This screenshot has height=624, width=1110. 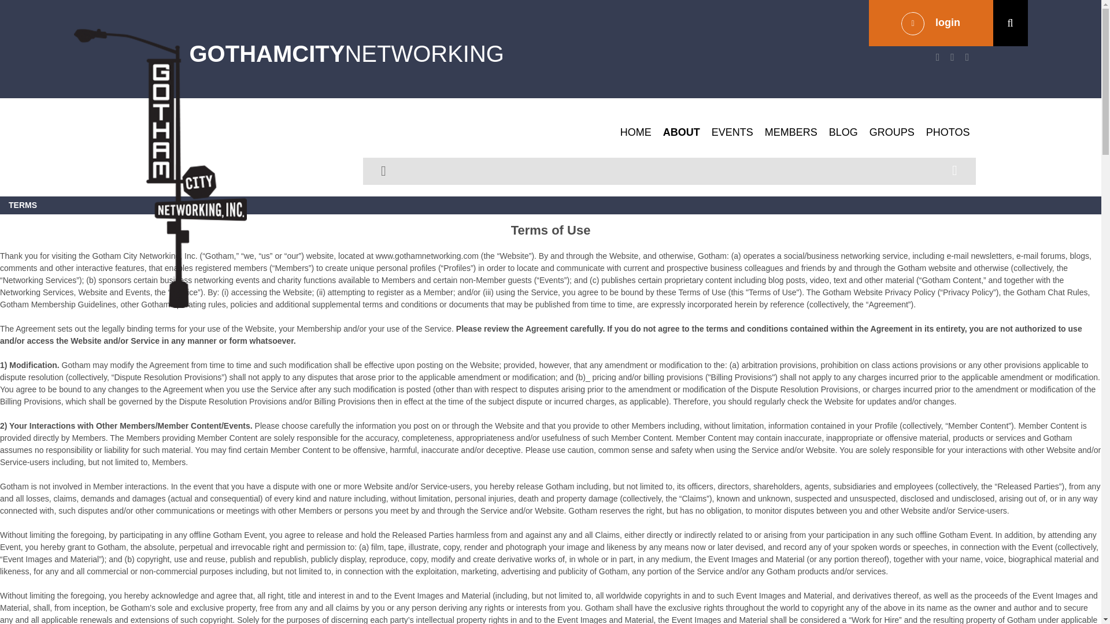 I want to click on HOME, so click(x=636, y=132).